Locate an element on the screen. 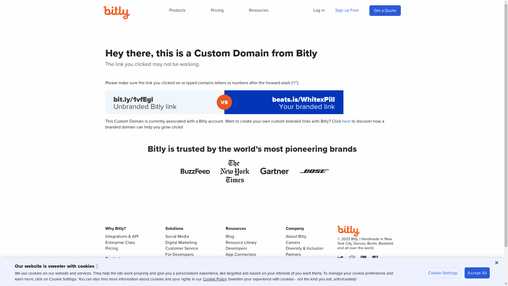  Branded Links is located at coordinates (178, 272).